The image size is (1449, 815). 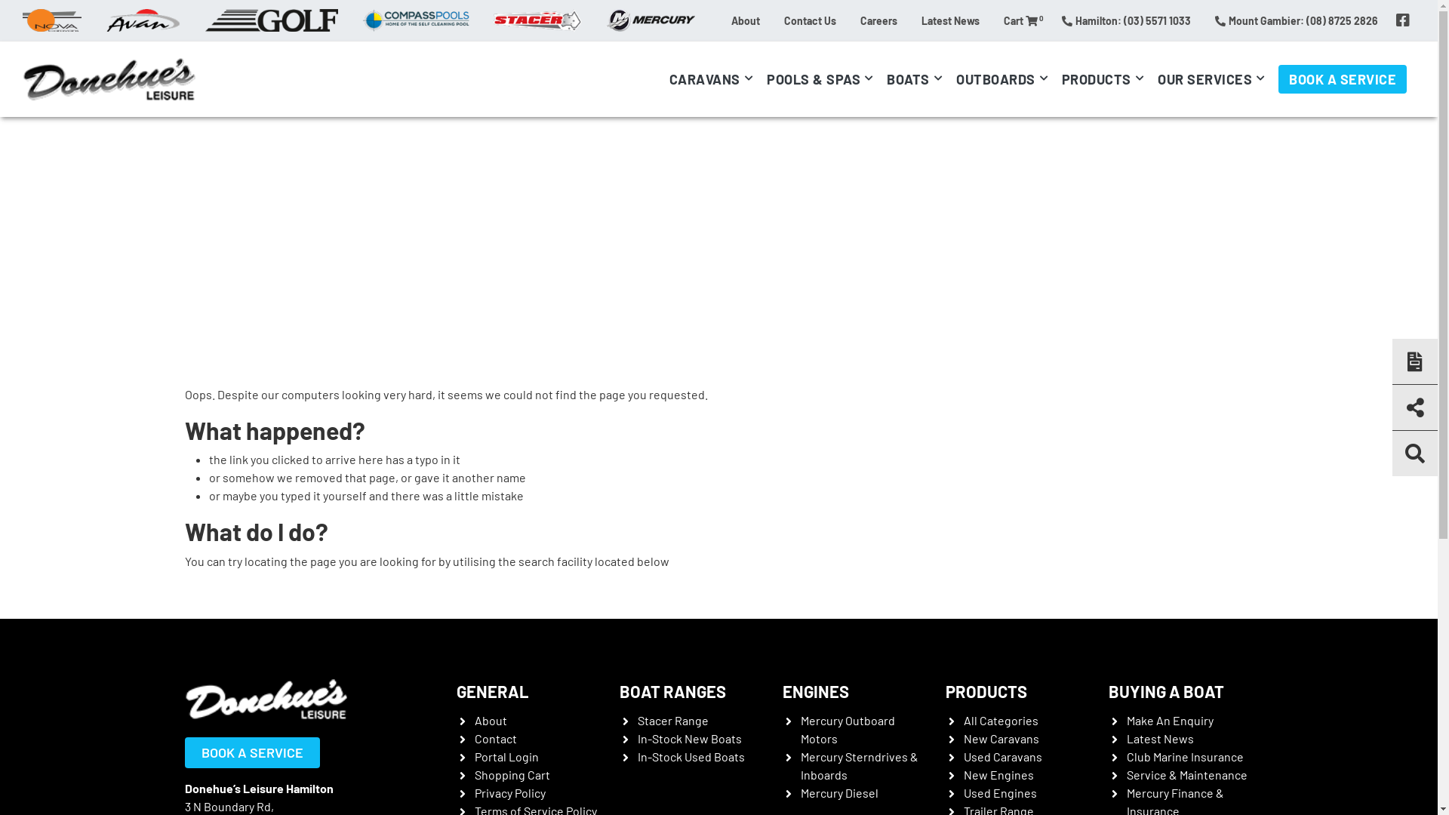 What do you see at coordinates (1186, 774) in the screenshot?
I see `Service & Maintenance` at bounding box center [1186, 774].